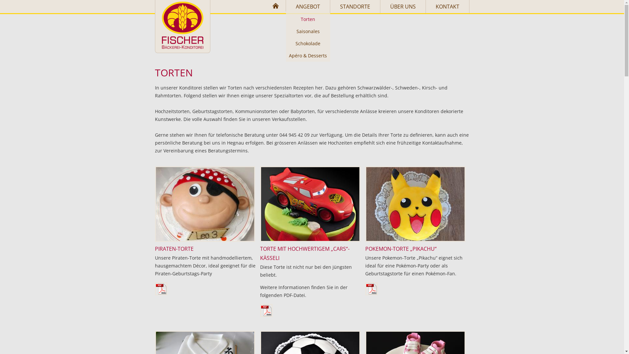 The width and height of the screenshot is (629, 354). What do you see at coordinates (308, 43) in the screenshot?
I see `Schokolade` at bounding box center [308, 43].